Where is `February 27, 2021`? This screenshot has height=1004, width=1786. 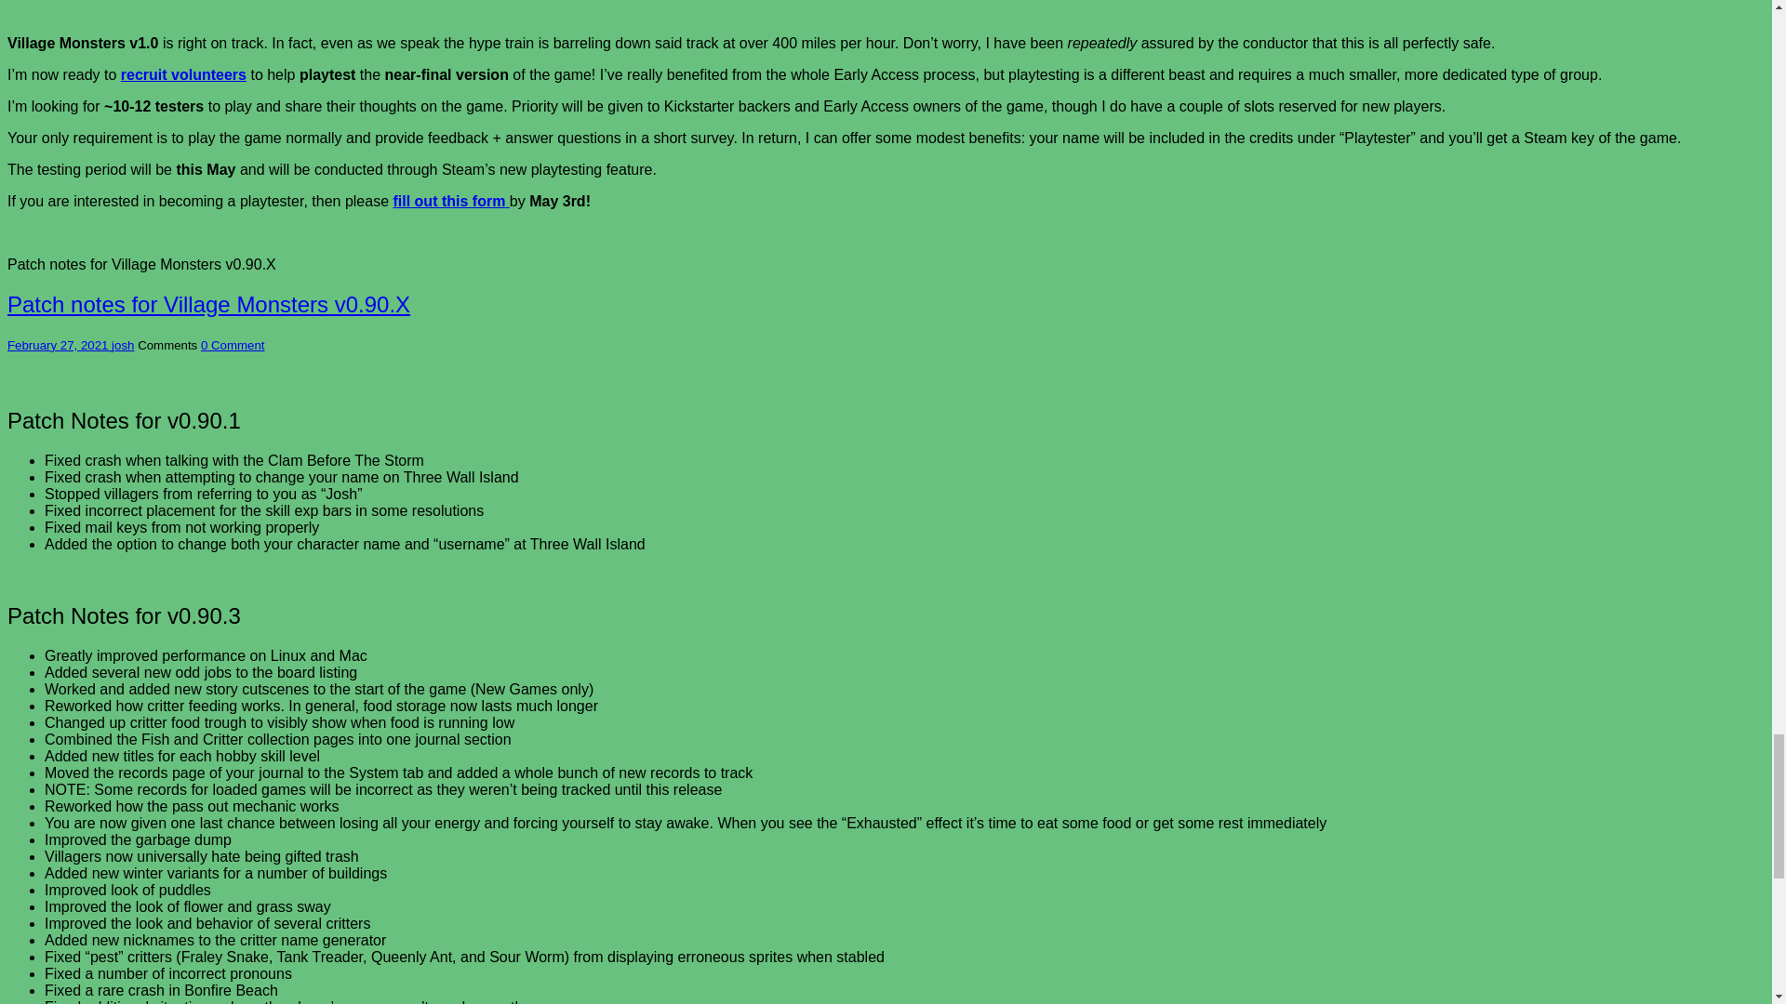 February 27, 2021 is located at coordinates (59, 345).